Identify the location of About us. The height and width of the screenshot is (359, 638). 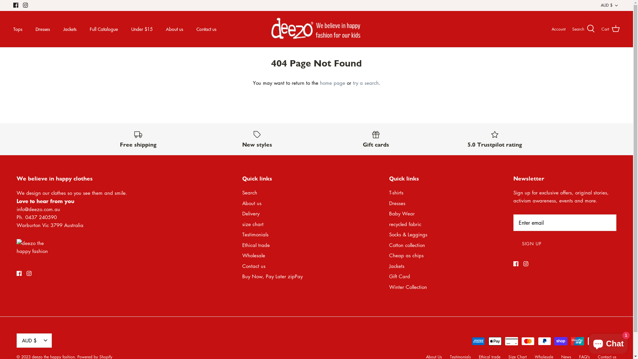
(174, 29).